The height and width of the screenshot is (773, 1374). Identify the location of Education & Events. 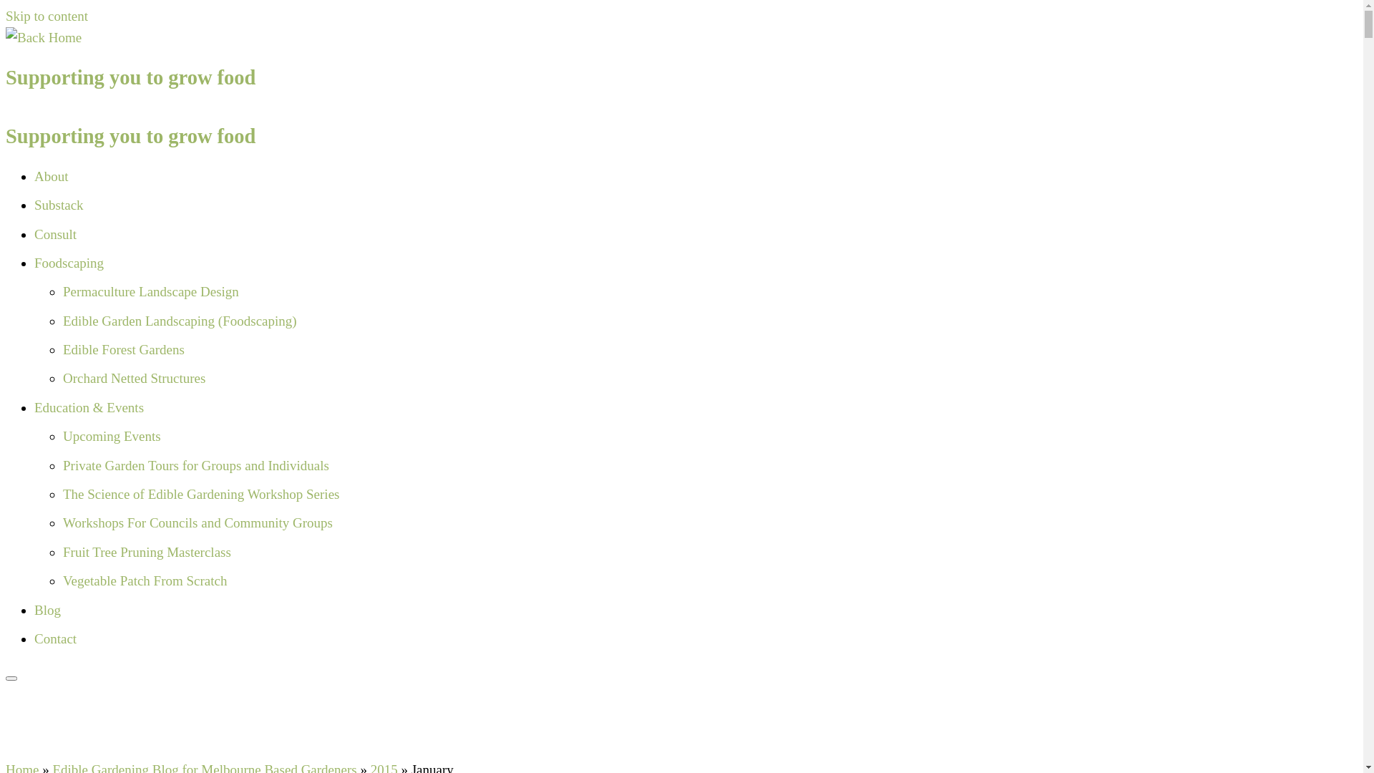
(89, 408).